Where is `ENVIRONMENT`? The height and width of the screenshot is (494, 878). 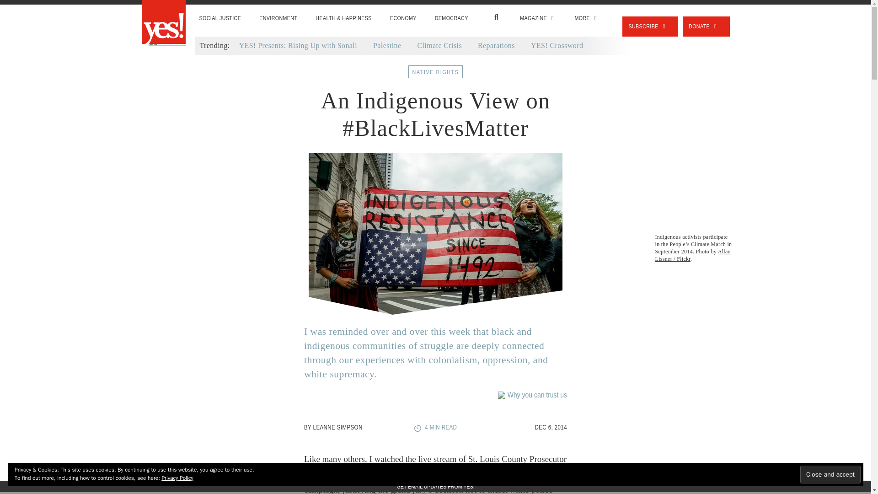 ENVIRONMENT is located at coordinates (278, 18).